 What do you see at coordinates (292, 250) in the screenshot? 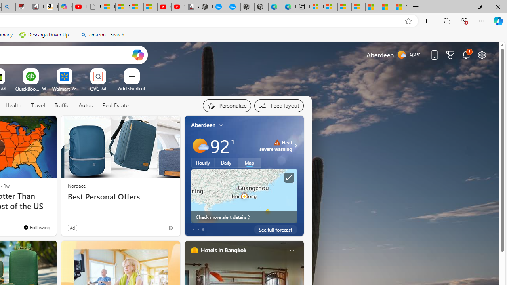
I see `More options` at bounding box center [292, 250].